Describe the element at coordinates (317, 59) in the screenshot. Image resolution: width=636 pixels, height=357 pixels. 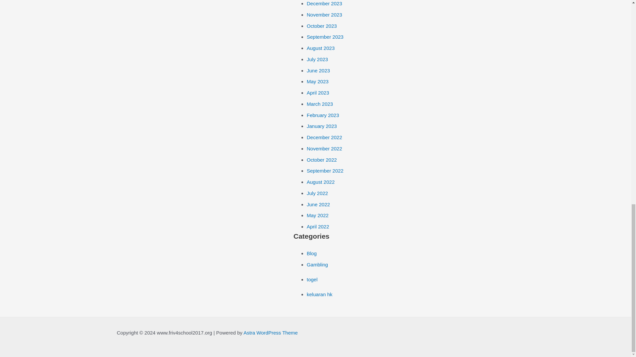
I see `July 2023` at that location.